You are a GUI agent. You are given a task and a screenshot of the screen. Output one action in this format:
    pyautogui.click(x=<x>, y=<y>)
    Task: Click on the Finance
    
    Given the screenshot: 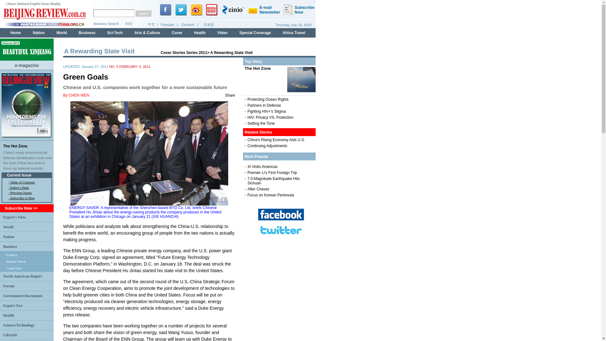 What is the action you would take?
    pyautogui.click(x=12, y=255)
    